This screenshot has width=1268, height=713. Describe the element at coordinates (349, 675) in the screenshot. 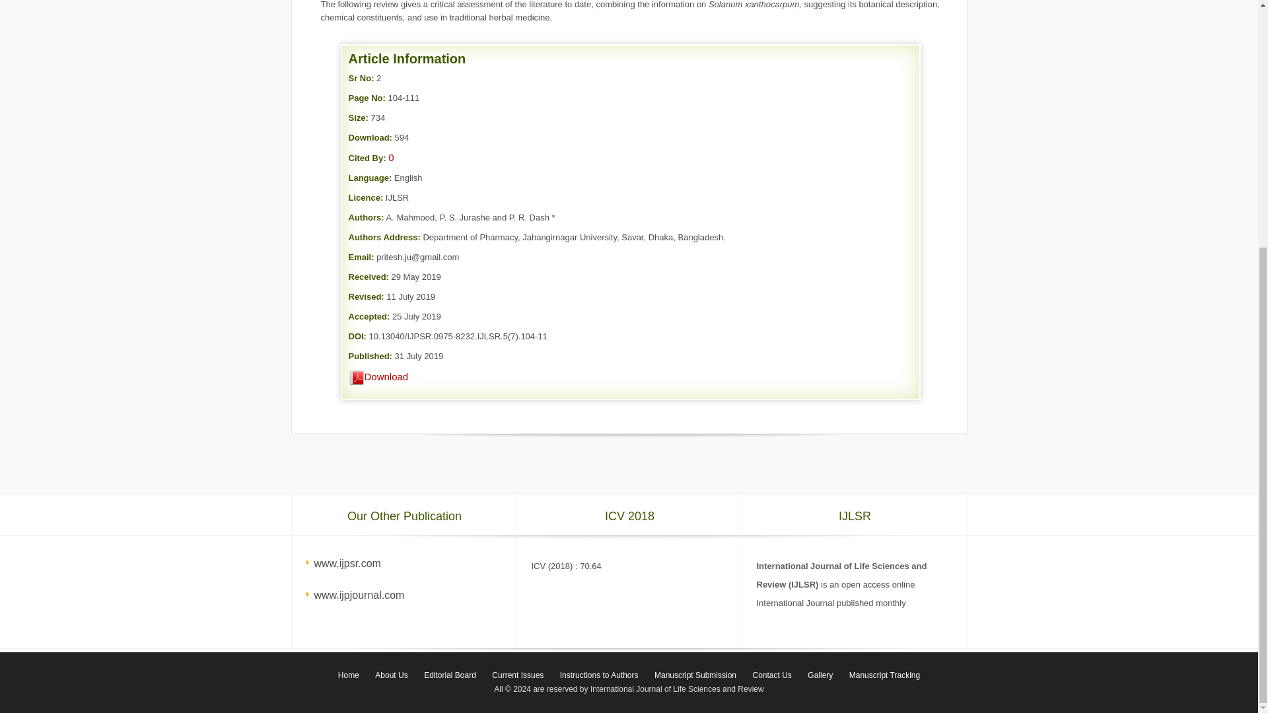

I see `Home` at that location.